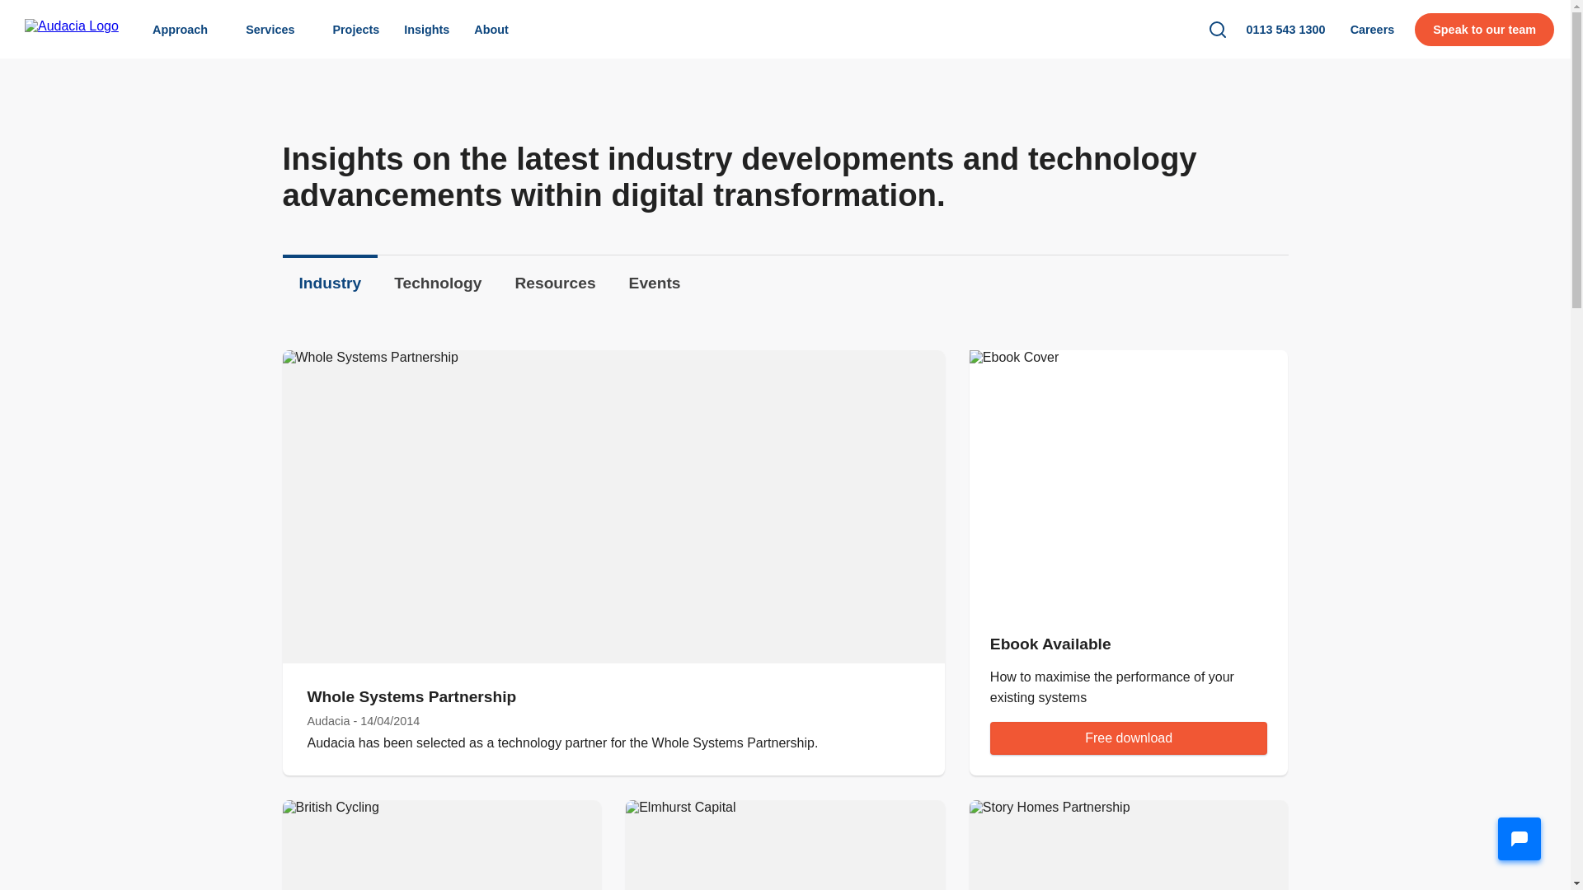 The width and height of the screenshot is (1583, 890). Describe the element at coordinates (330, 300) in the screenshot. I see `Industry` at that location.